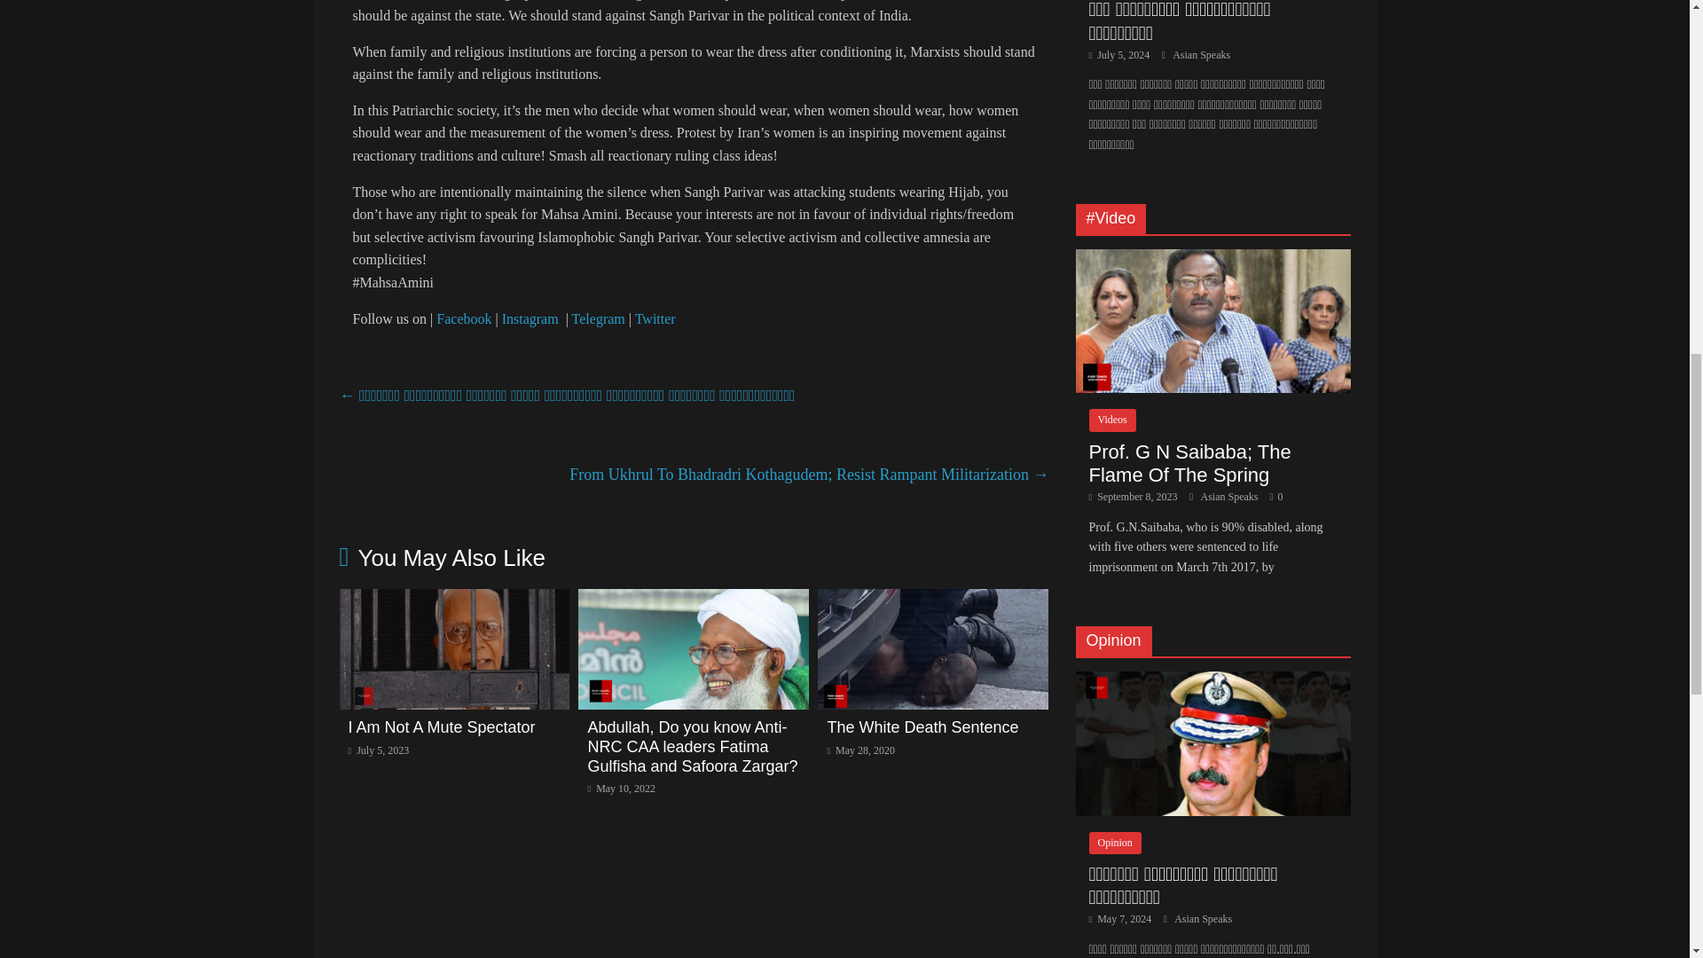  Describe the element at coordinates (454, 600) in the screenshot. I see `I Am Not A Mute Spectator` at that location.